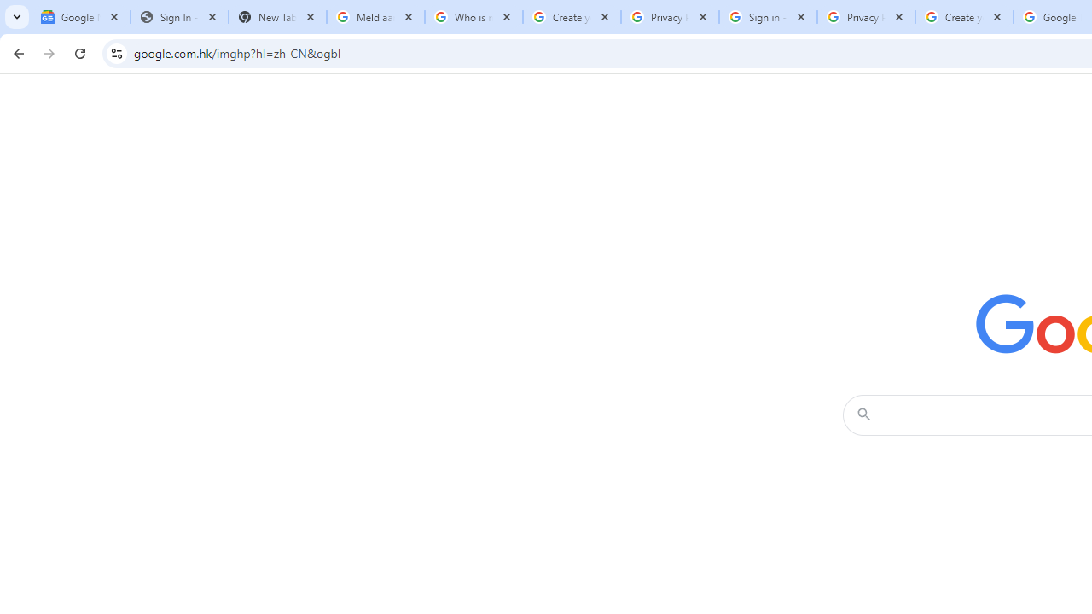  I want to click on Google News, so click(81, 17).